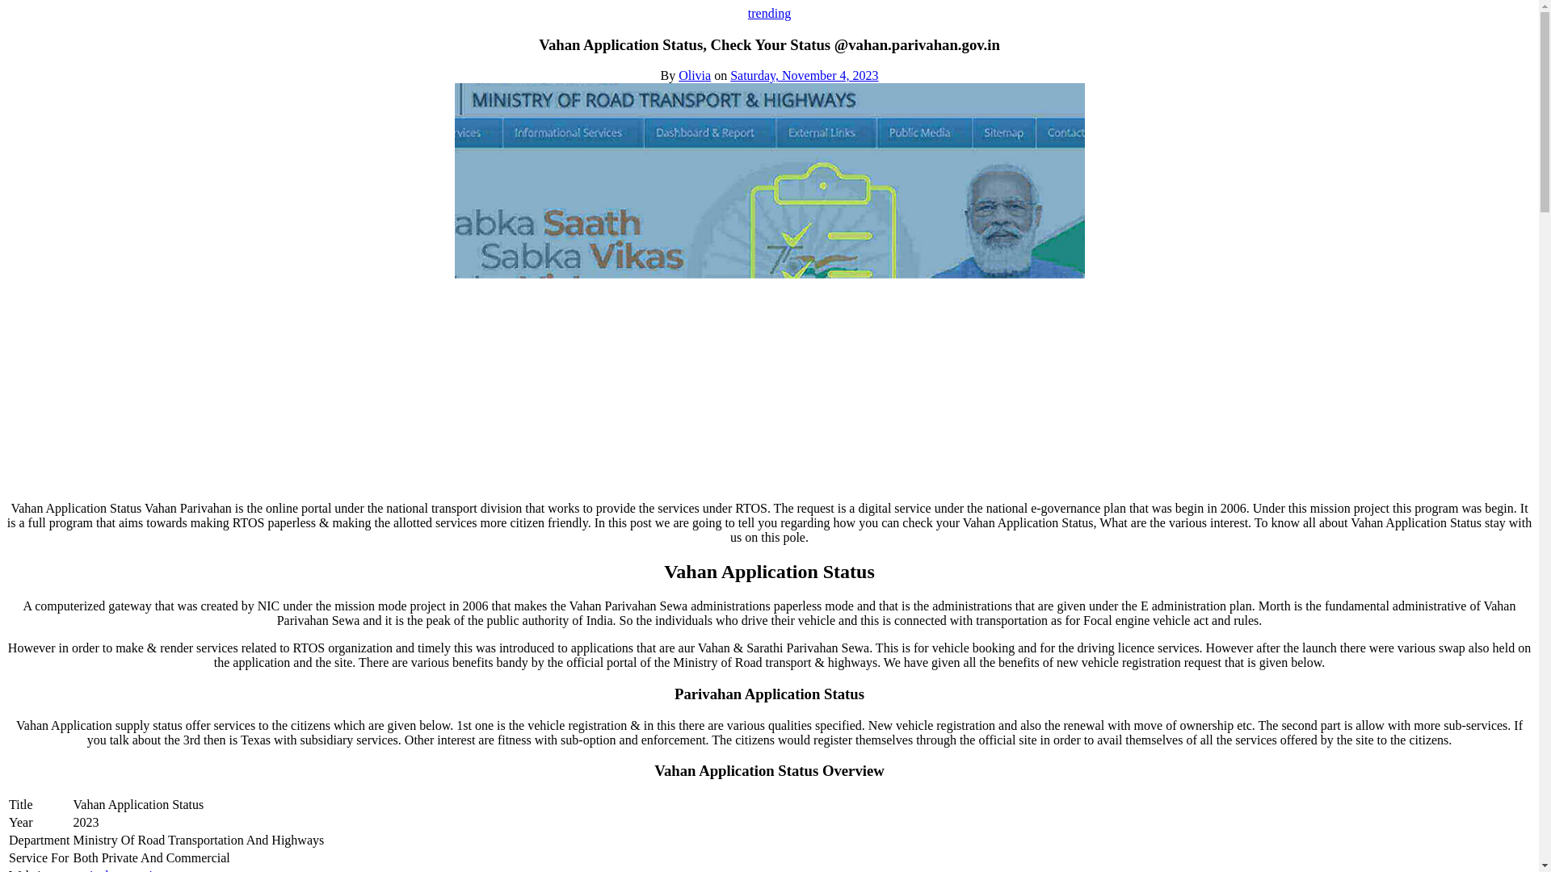 Image resolution: width=1551 pixels, height=872 pixels. I want to click on parivahan.gov.in, so click(116, 870).